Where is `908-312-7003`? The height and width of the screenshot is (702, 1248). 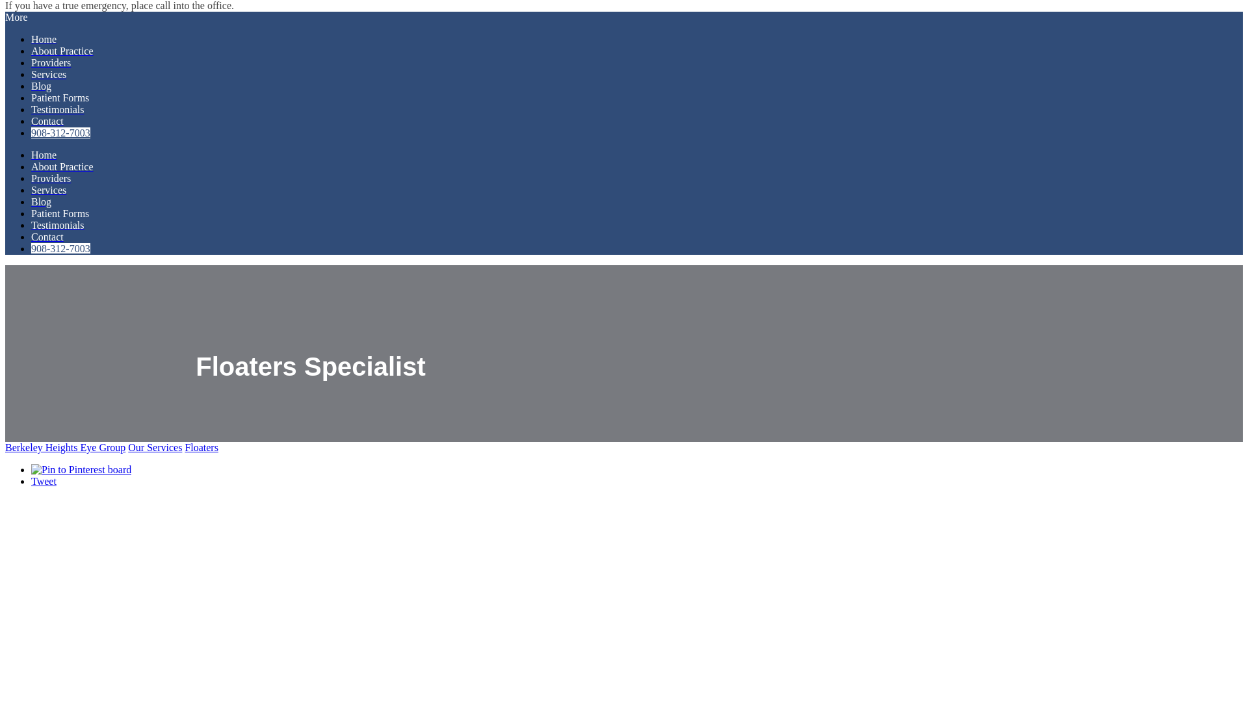 908-312-7003 is located at coordinates (60, 133).